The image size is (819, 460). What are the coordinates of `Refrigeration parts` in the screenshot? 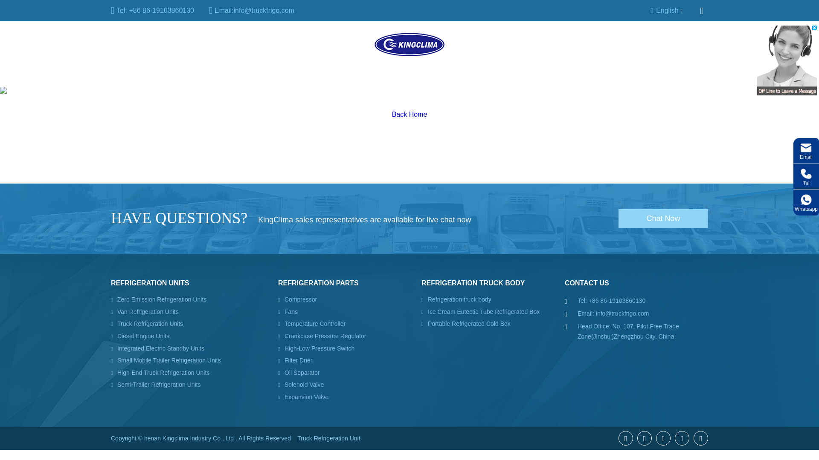 It's located at (219, 44).